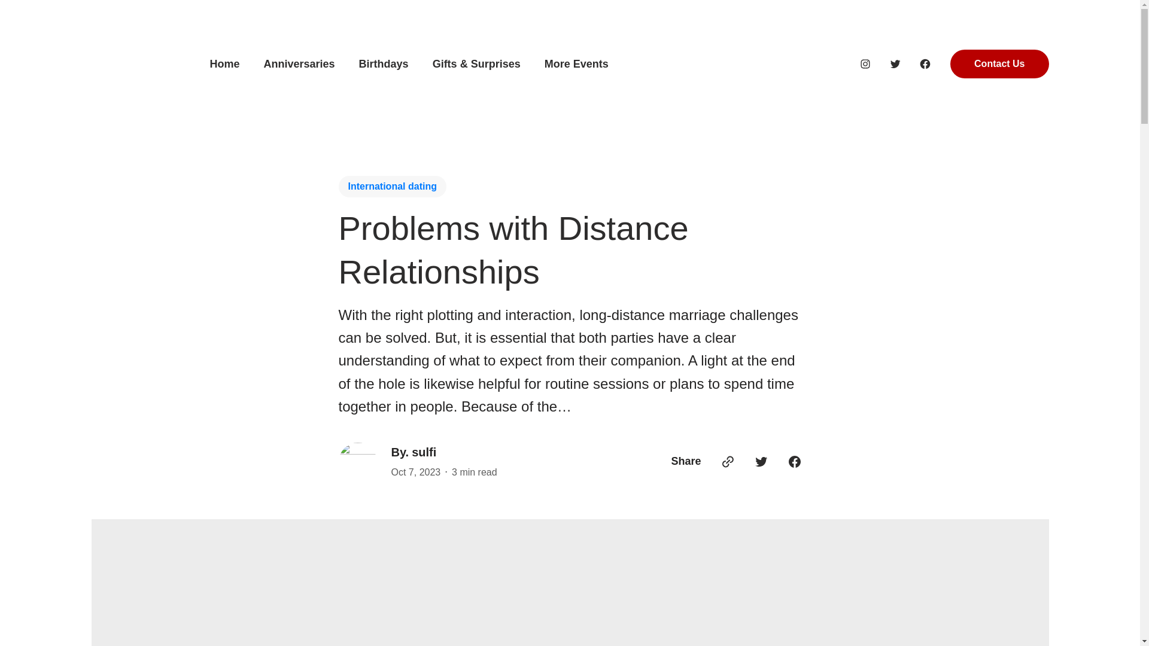  What do you see at coordinates (299, 64) in the screenshot?
I see `Anniversaries` at bounding box center [299, 64].